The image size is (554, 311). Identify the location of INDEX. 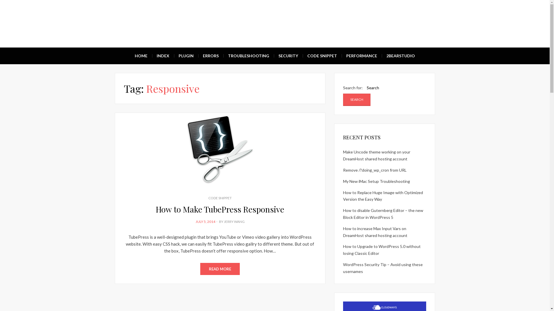
(163, 56).